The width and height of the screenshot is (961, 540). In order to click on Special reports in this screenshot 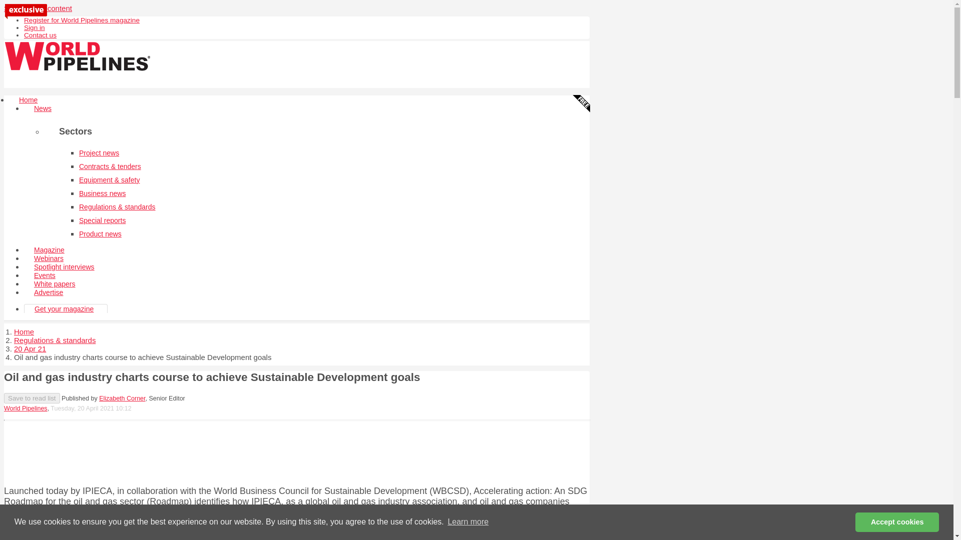, I will do `click(102, 220)`.